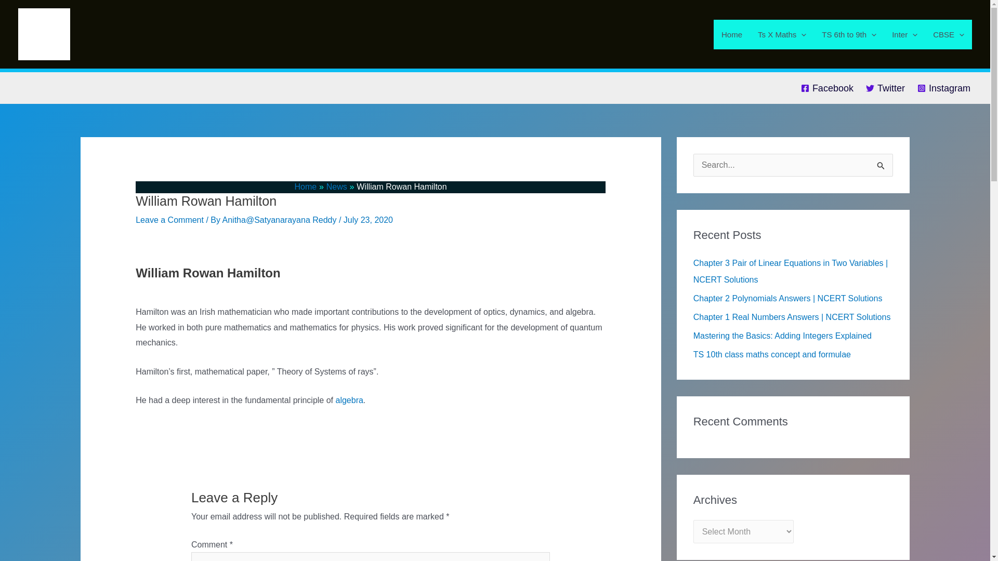 This screenshot has width=998, height=561. Describe the element at coordinates (904, 34) in the screenshot. I see `Inter` at that location.